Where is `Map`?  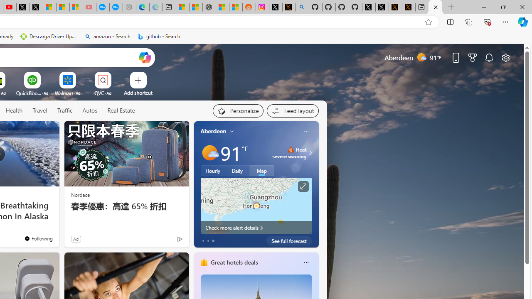
Map is located at coordinates (262, 171).